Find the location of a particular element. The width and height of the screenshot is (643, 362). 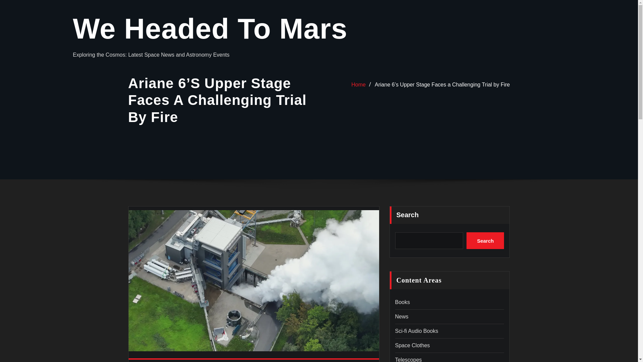

Home is located at coordinates (358, 84).